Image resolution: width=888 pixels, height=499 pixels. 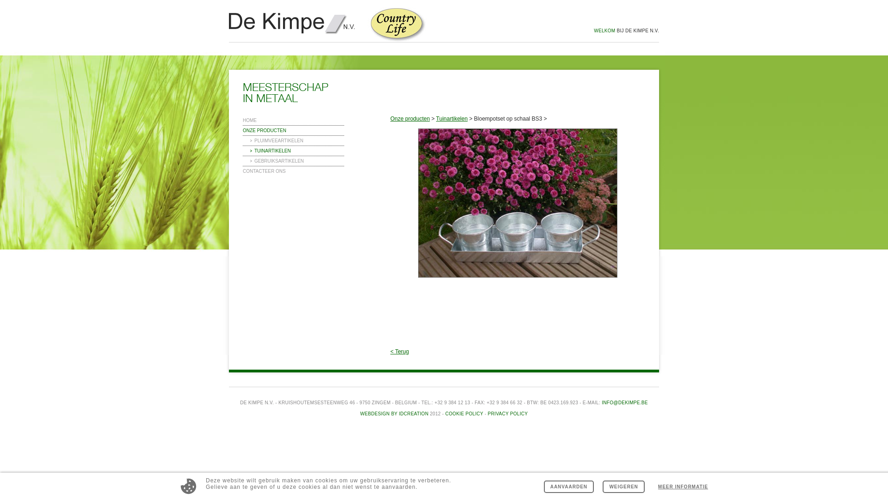 I want to click on GEBRUIKSARTIKELEN, so click(x=293, y=161).